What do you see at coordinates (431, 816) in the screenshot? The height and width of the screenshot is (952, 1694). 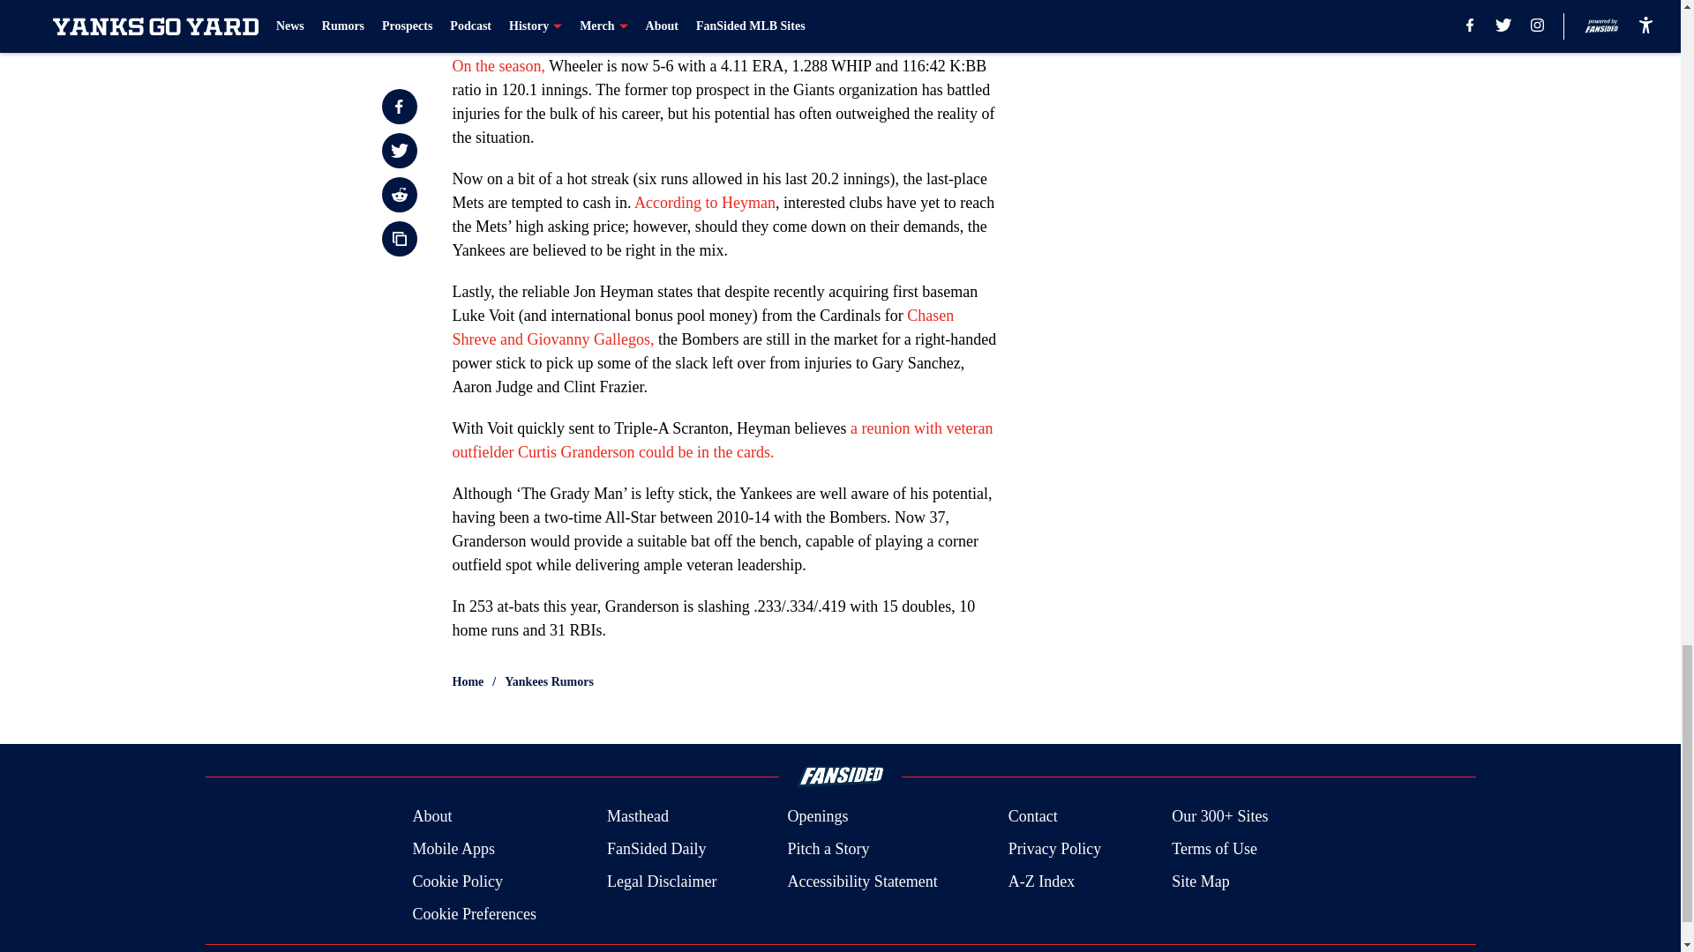 I see `About` at bounding box center [431, 816].